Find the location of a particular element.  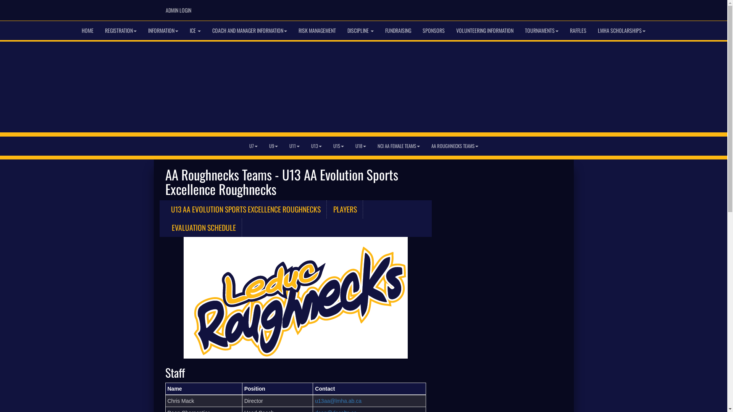

U7 is located at coordinates (253, 146).